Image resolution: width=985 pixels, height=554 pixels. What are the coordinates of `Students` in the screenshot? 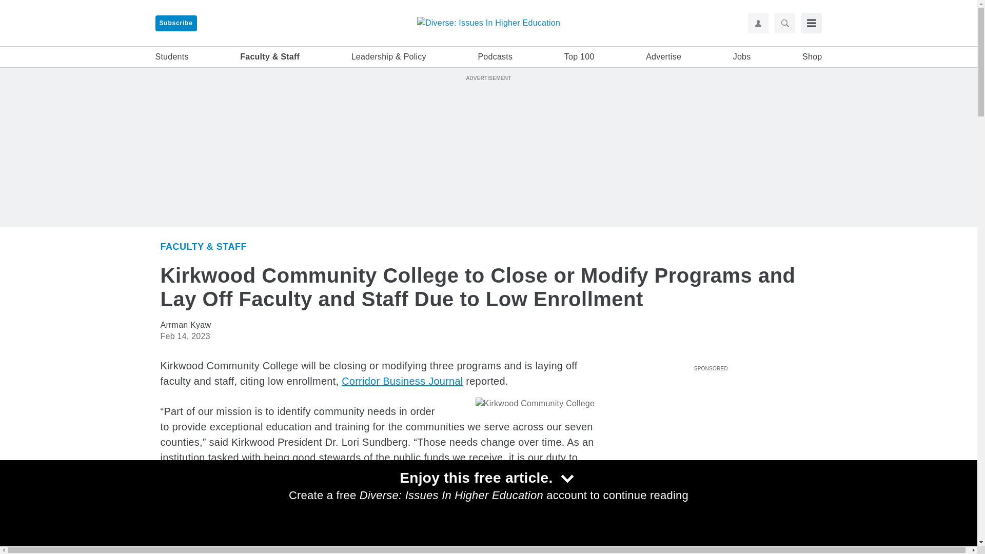 It's located at (171, 57).